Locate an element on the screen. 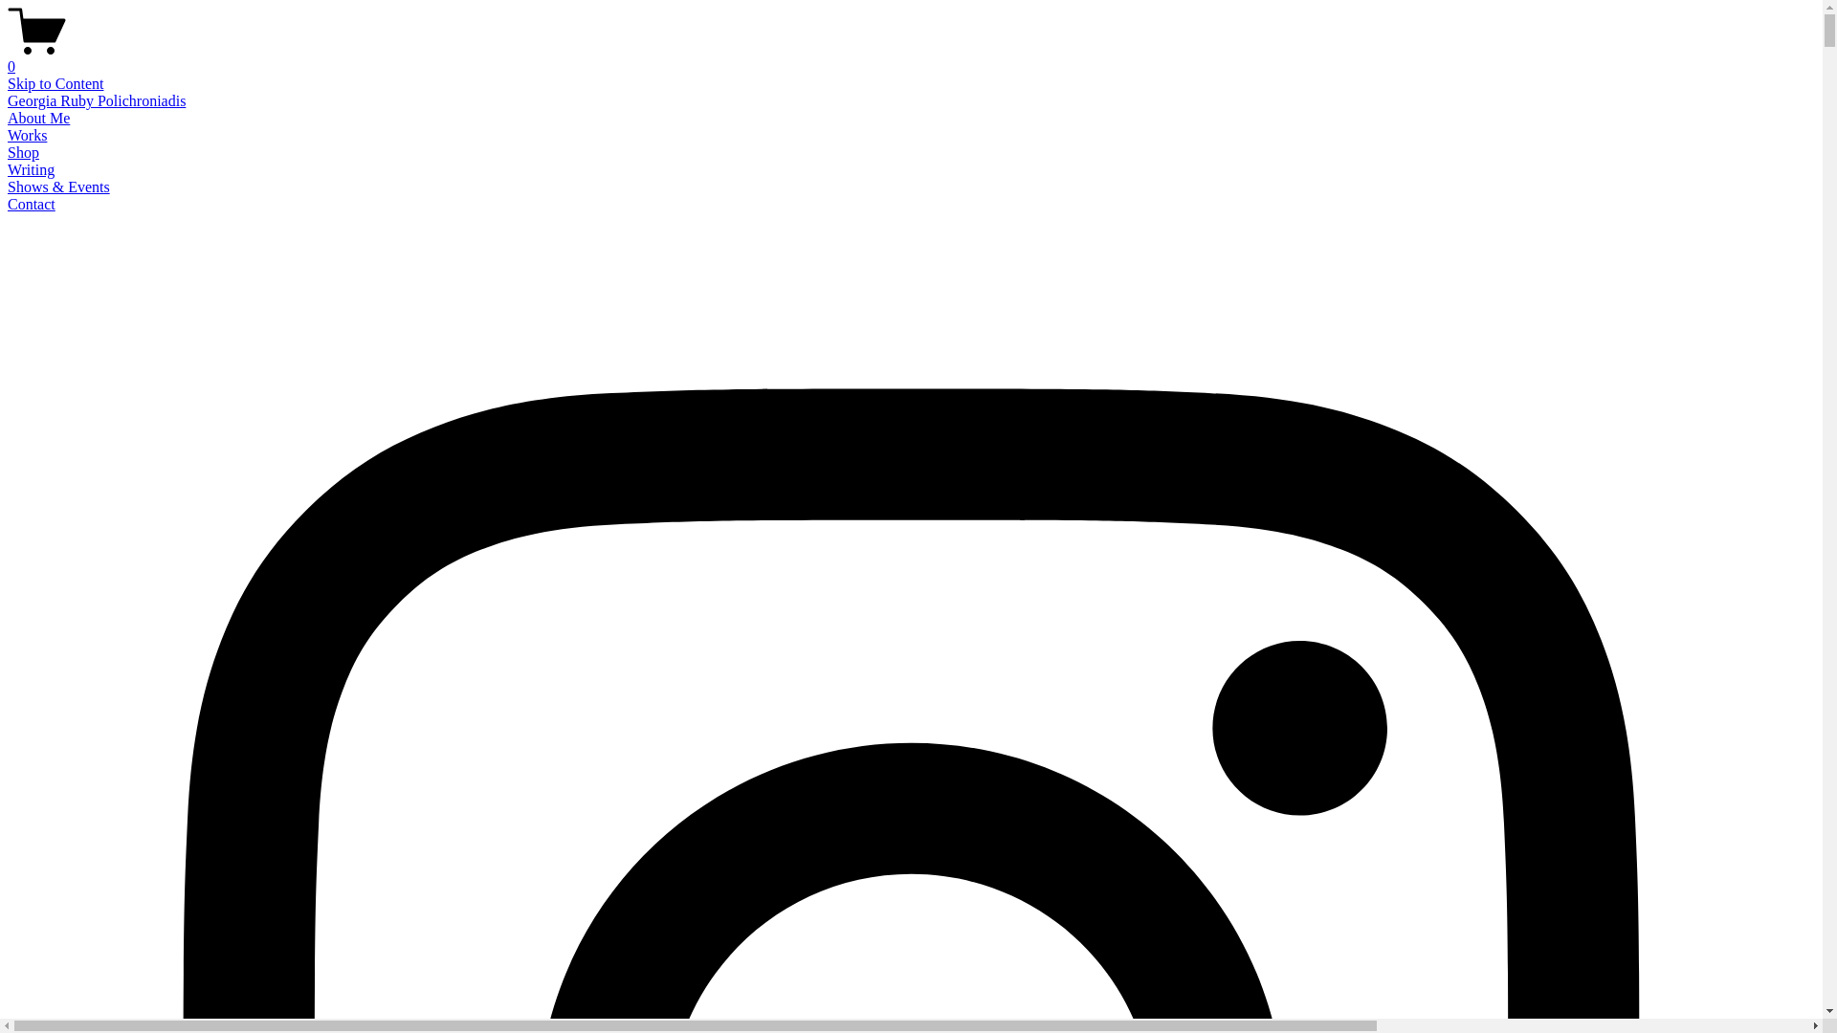 The height and width of the screenshot is (1033, 1837). Skip to Content is located at coordinates (55, 84).